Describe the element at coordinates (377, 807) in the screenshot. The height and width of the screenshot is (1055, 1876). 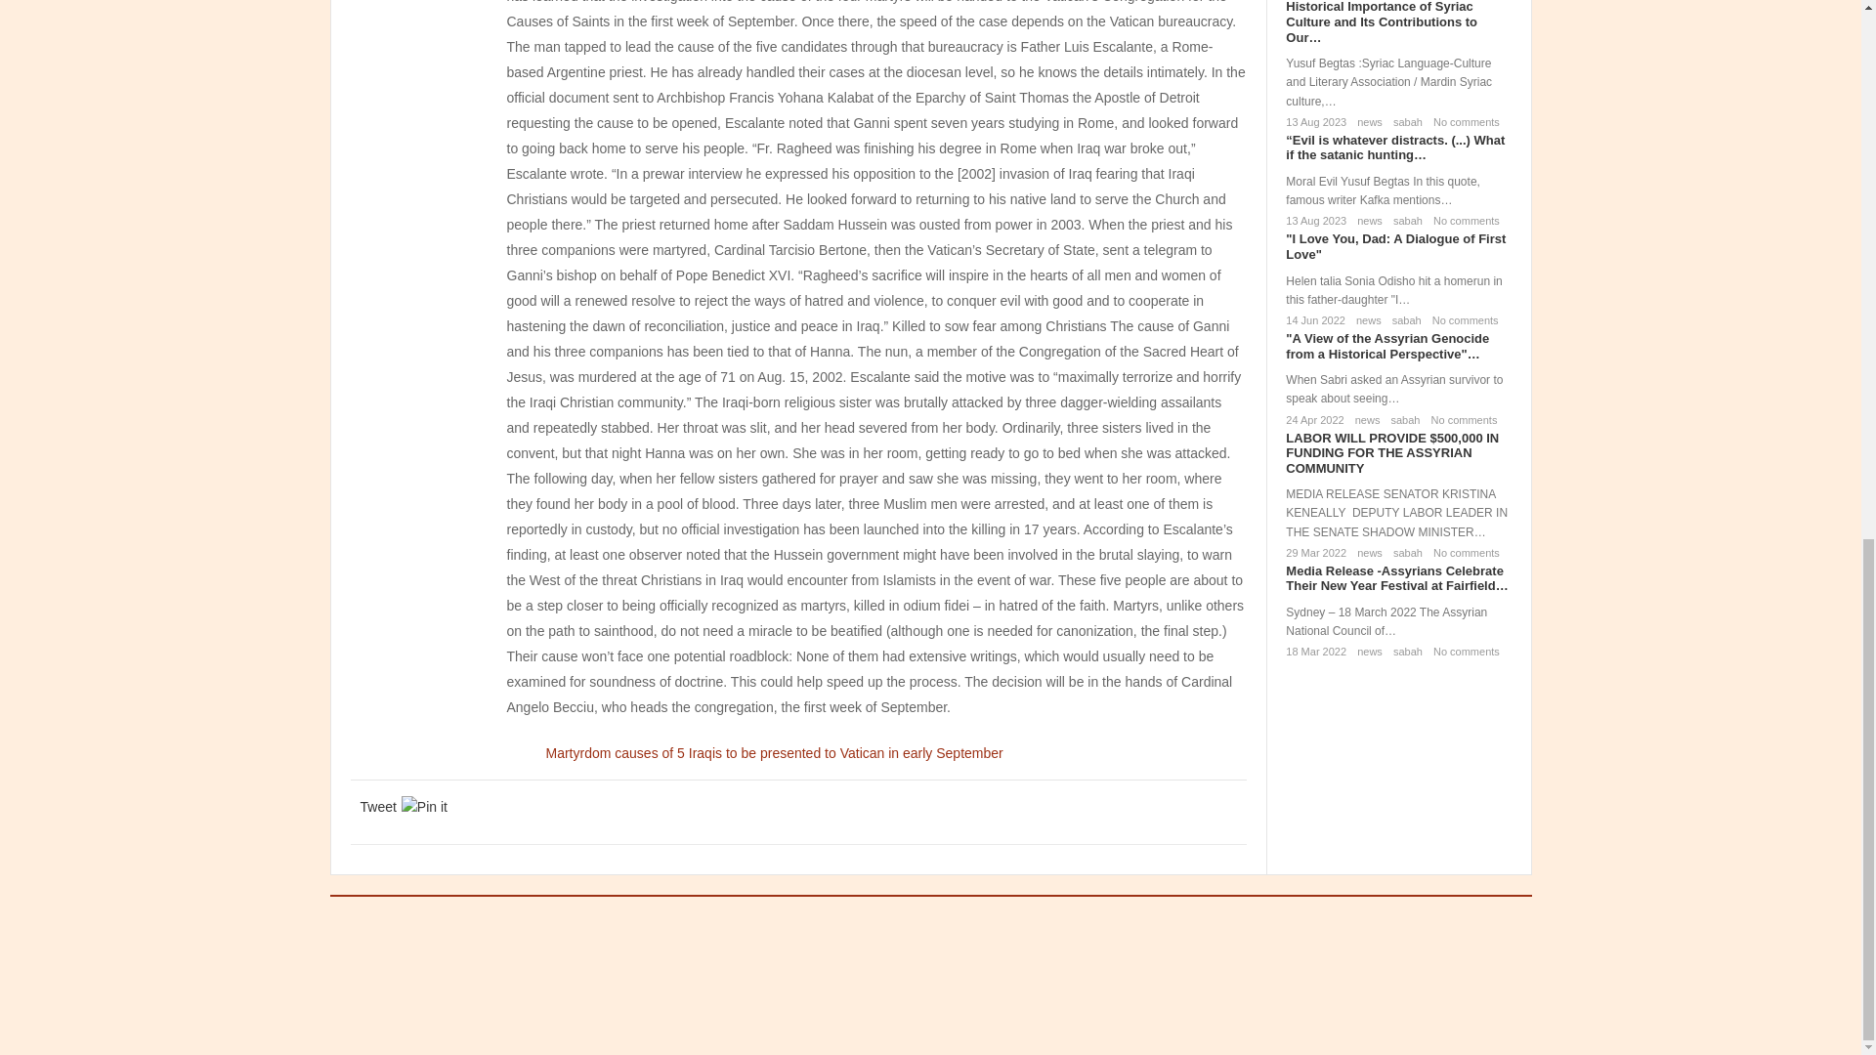
I see `Tweet` at that location.